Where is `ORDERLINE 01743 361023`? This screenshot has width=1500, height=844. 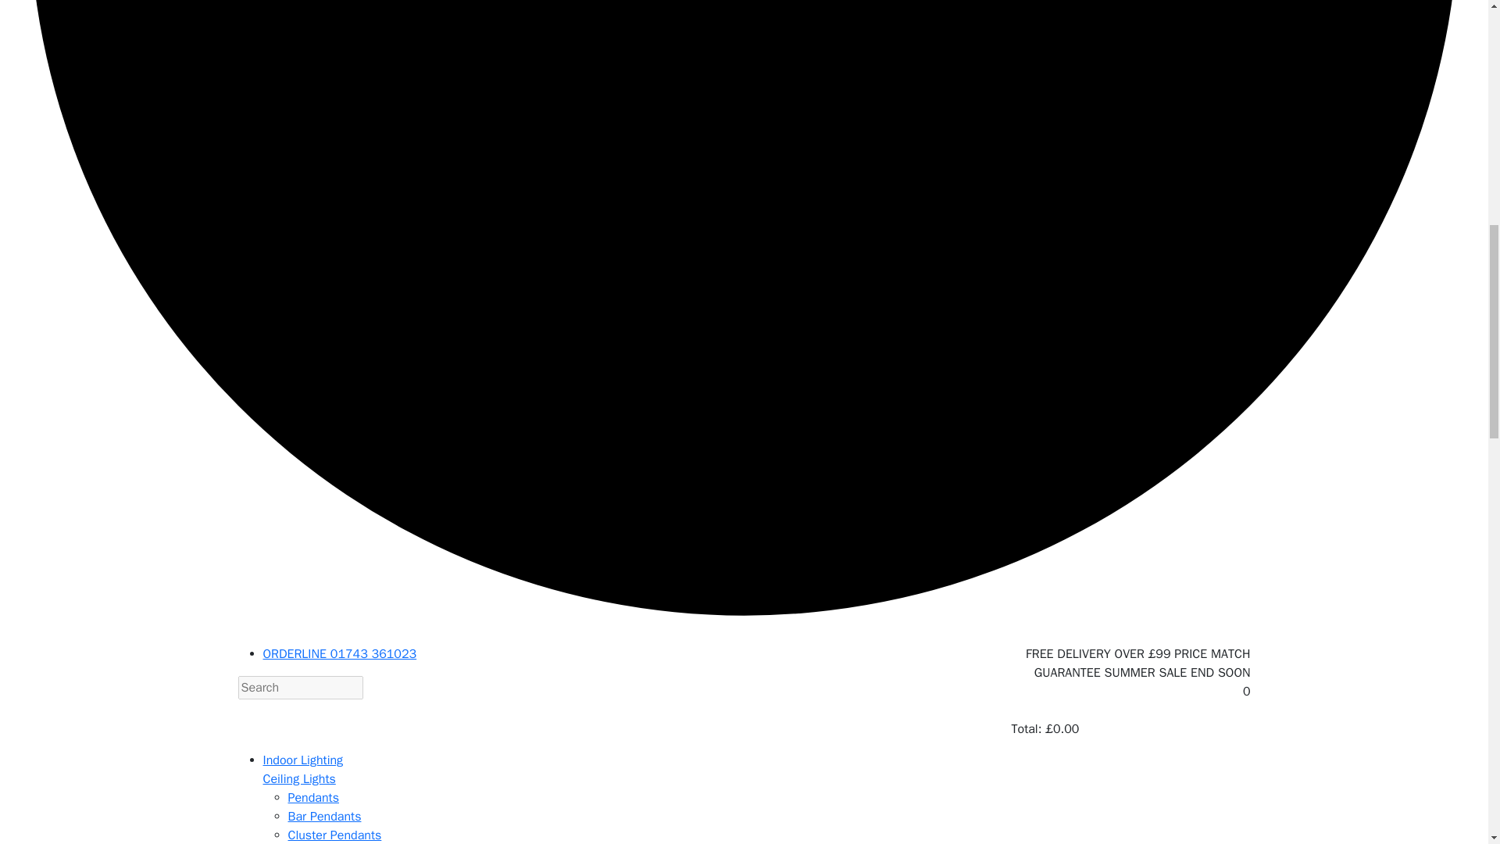
ORDERLINE 01743 361023 is located at coordinates (339, 653).